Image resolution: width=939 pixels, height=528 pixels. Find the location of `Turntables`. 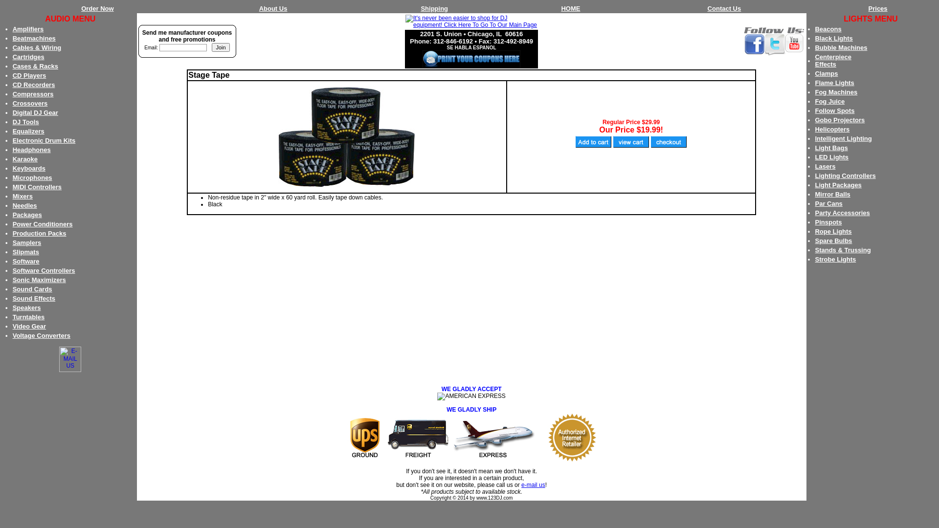

Turntables is located at coordinates (29, 317).